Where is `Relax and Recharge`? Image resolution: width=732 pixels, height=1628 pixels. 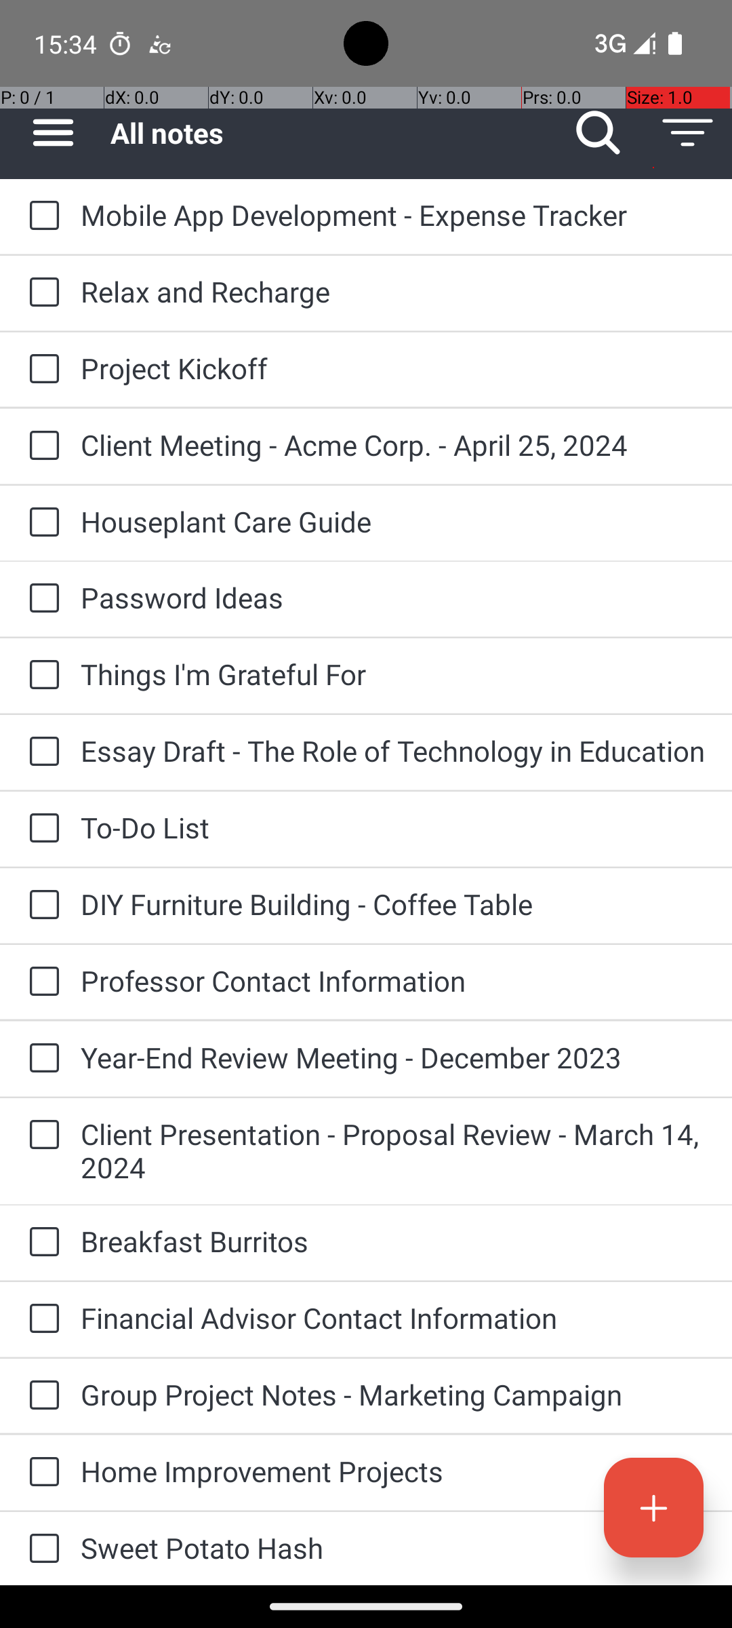 Relax and Recharge is located at coordinates (393, 292).